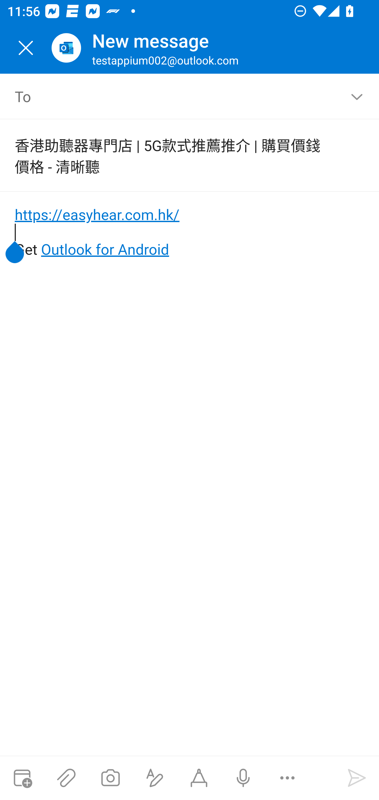  What do you see at coordinates (357, 778) in the screenshot?
I see `Send` at bounding box center [357, 778].